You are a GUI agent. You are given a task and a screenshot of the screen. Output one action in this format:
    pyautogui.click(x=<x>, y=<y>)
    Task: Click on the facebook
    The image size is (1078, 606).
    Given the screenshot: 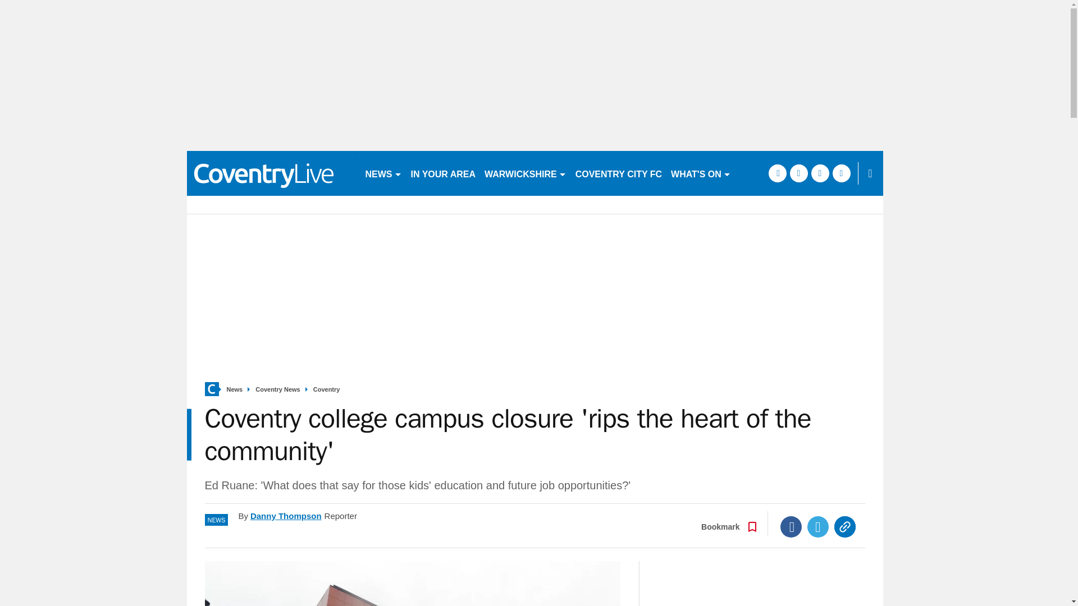 What is the action you would take?
    pyautogui.click(x=776, y=173)
    